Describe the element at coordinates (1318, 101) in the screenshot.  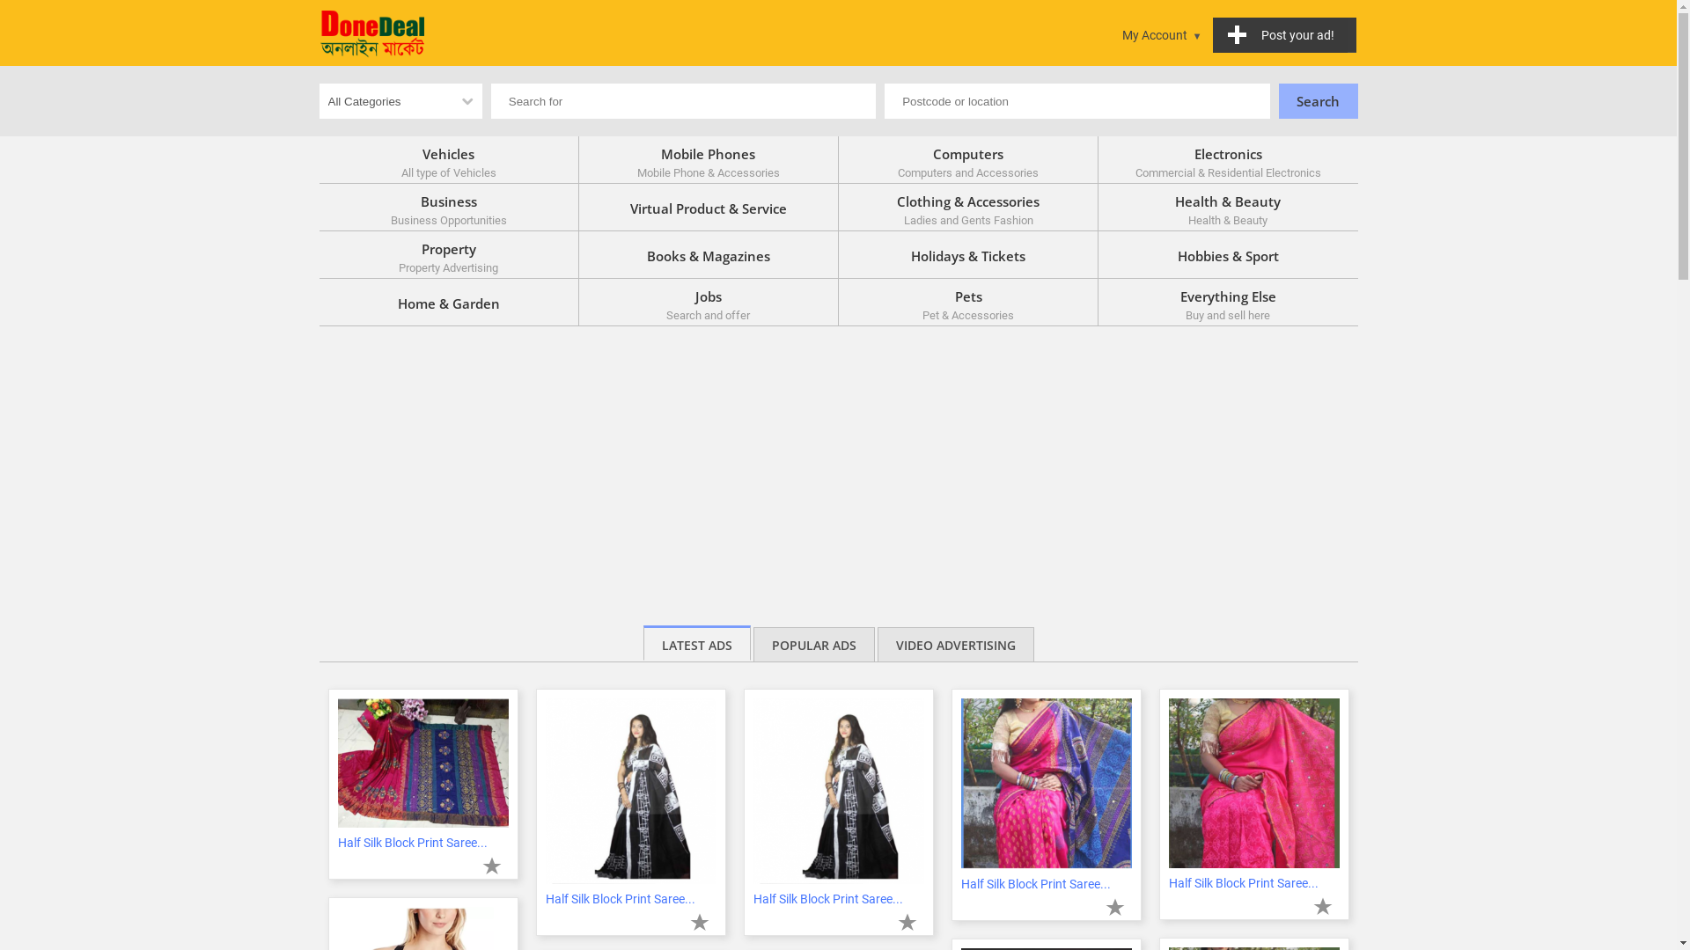
I see `Search` at that location.